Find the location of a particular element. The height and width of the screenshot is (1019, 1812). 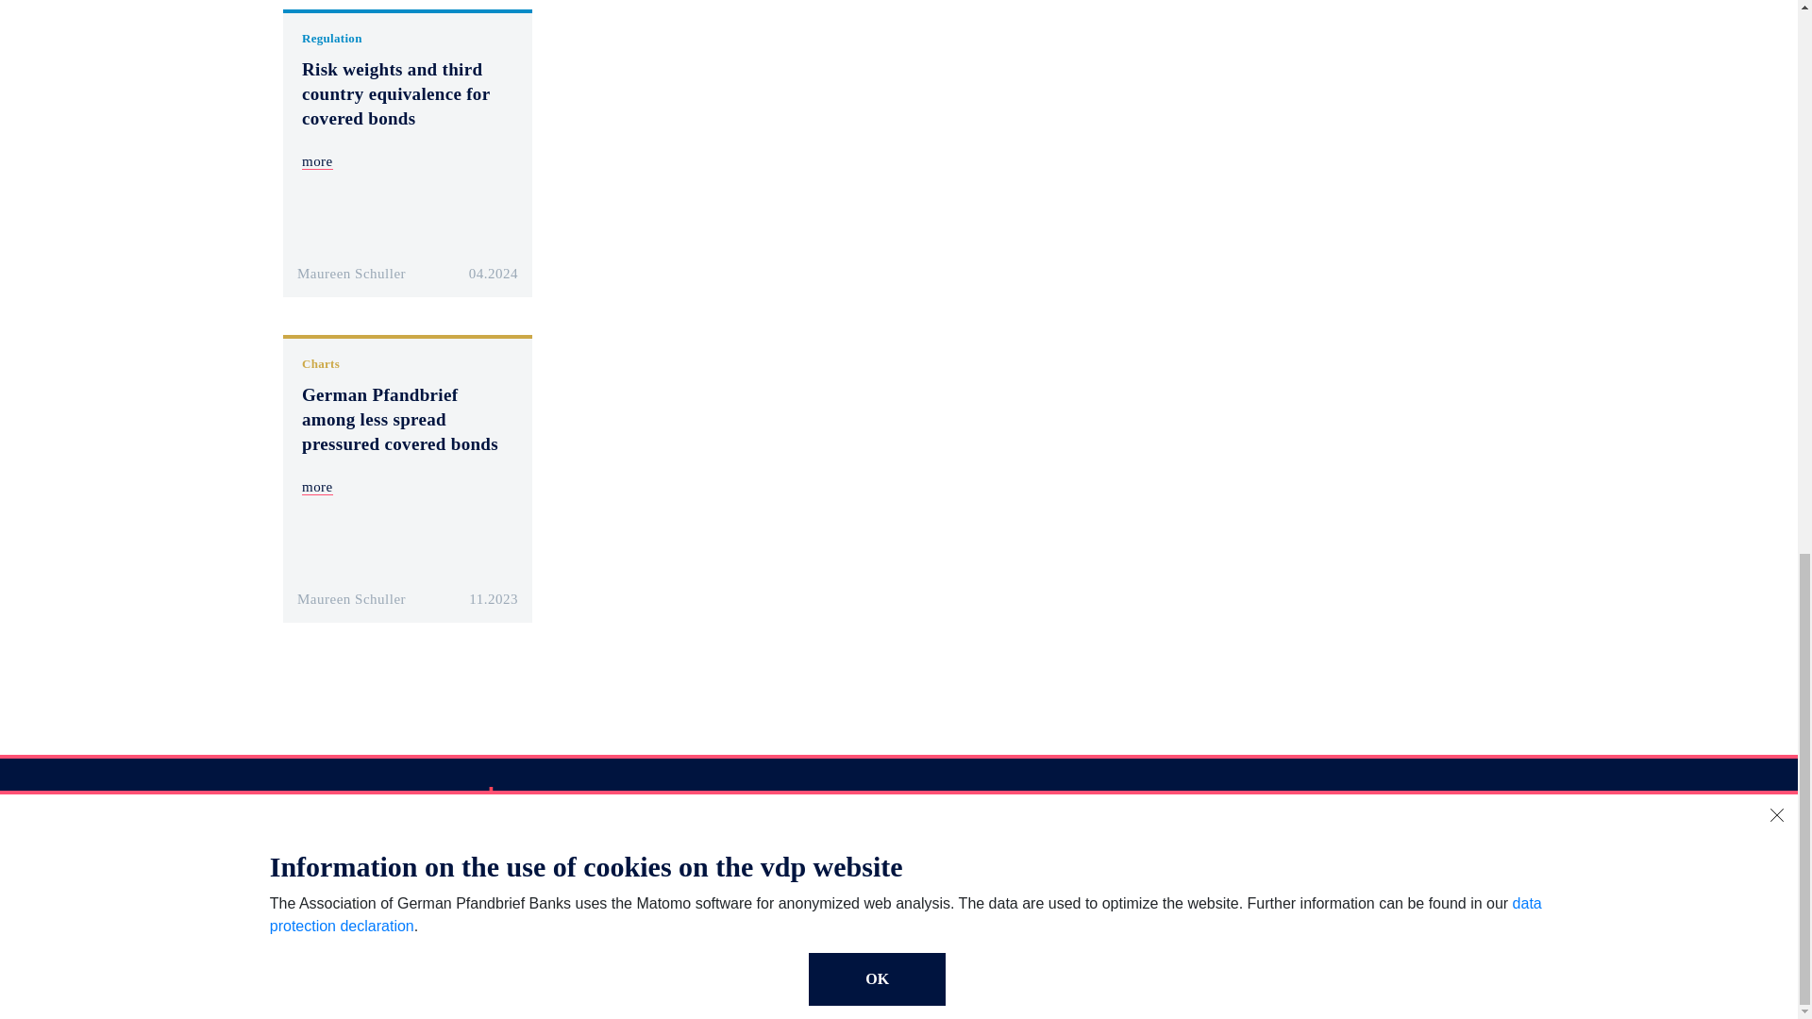

Risk weights and third country equivalence for covered bonds is located at coordinates (395, 93).